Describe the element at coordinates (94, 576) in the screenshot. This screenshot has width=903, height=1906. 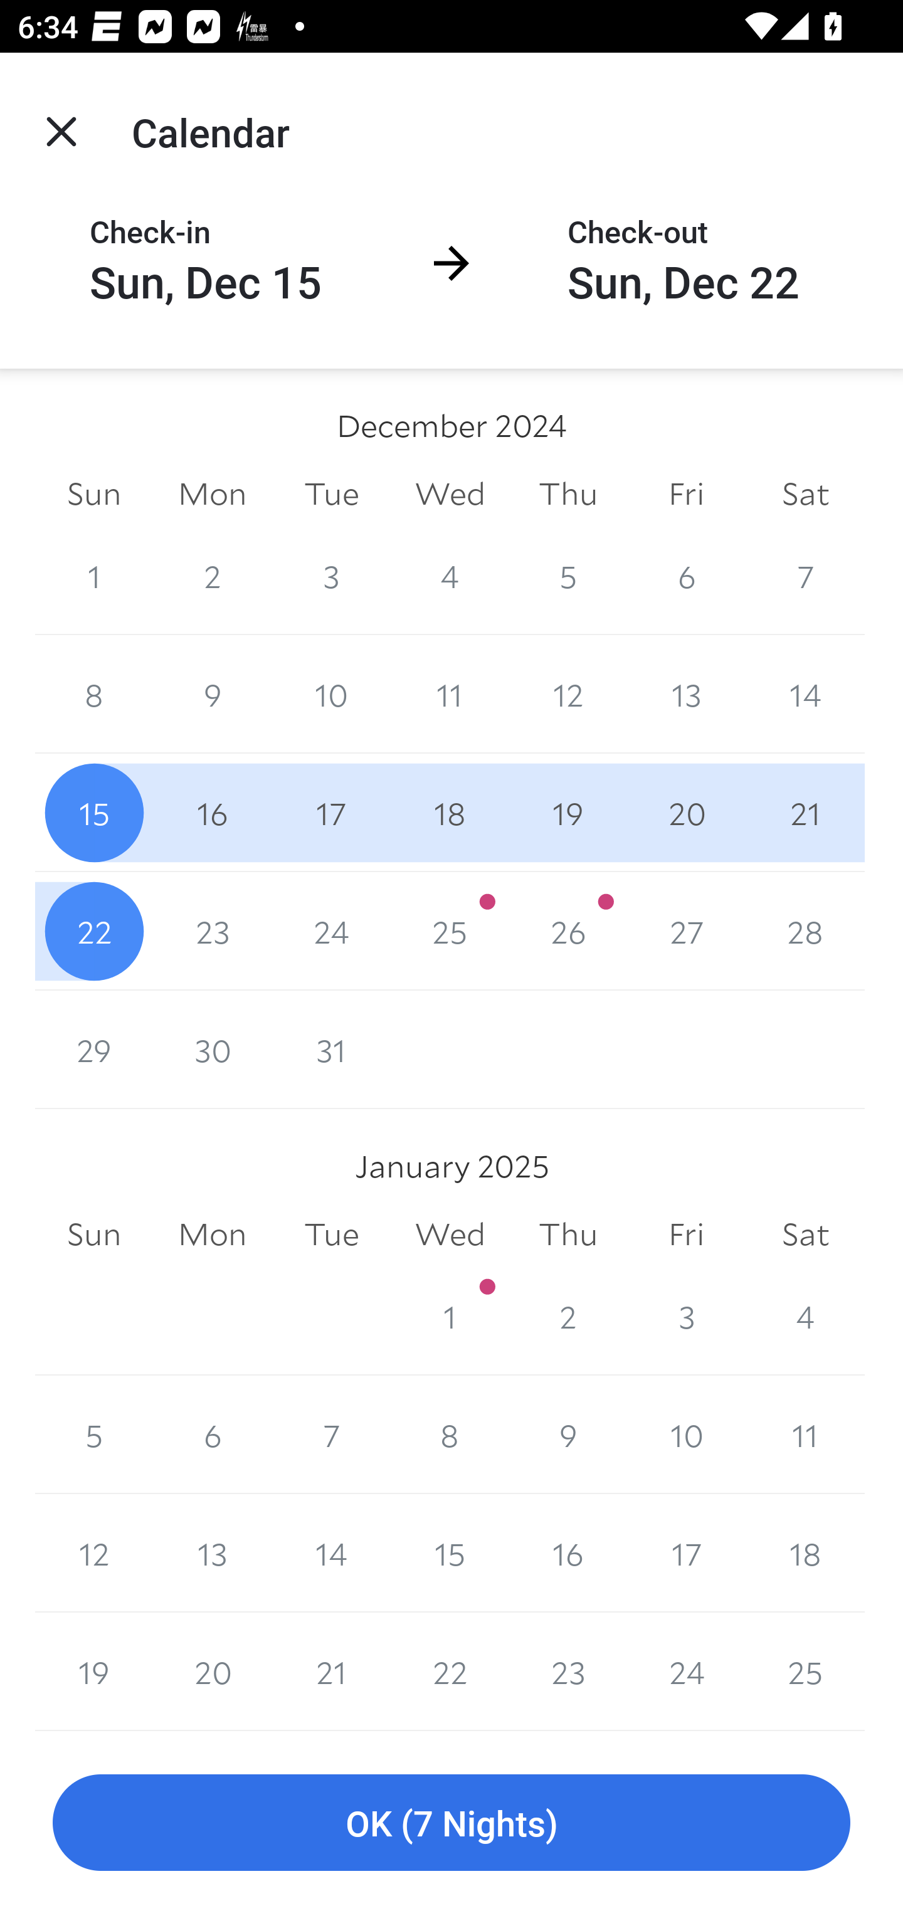
I see `1 1 December 2024` at that location.